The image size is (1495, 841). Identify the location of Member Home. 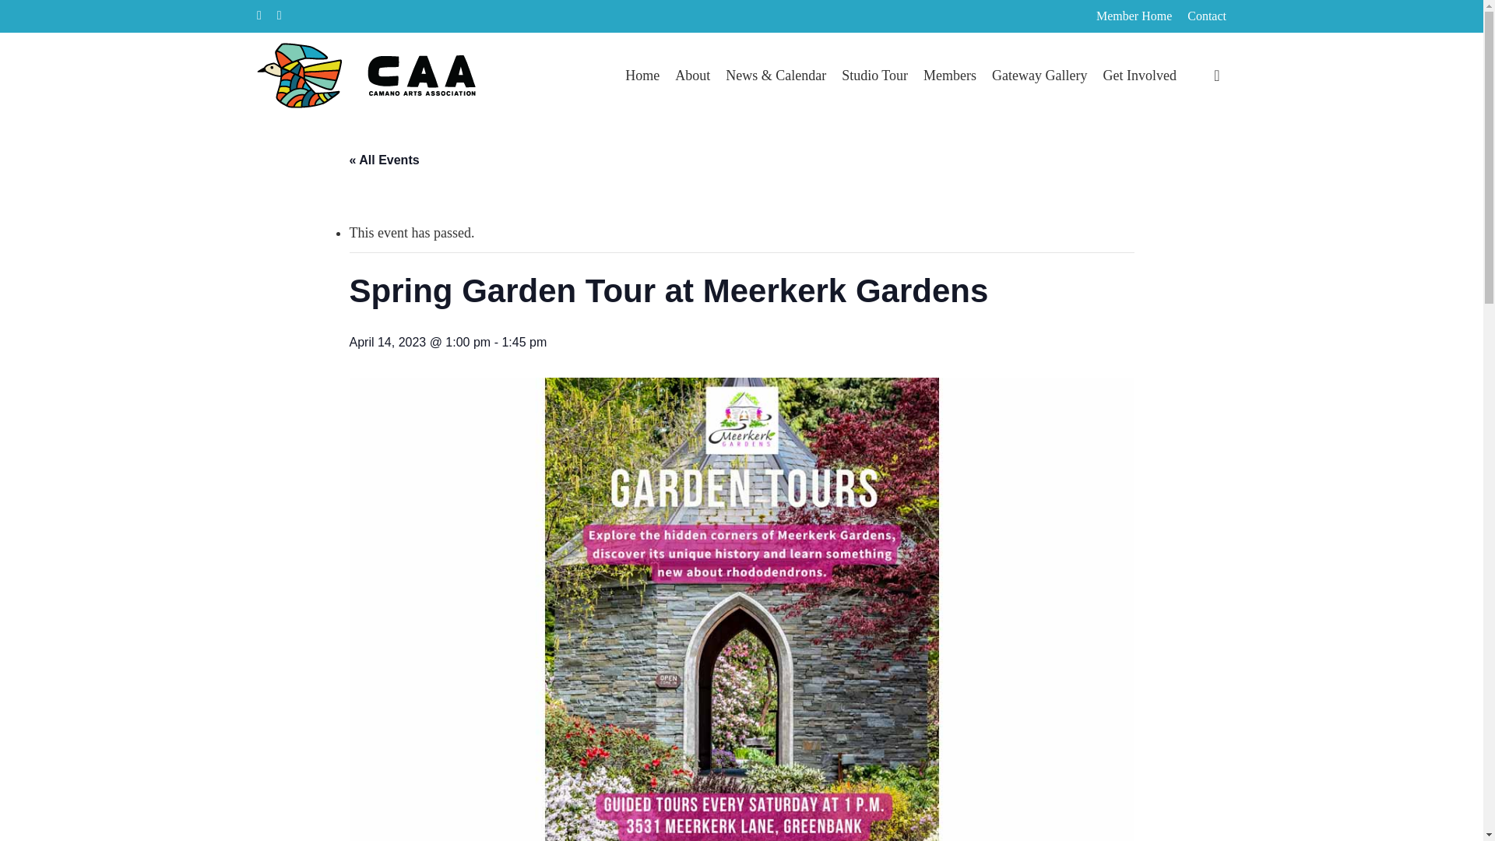
(1134, 16).